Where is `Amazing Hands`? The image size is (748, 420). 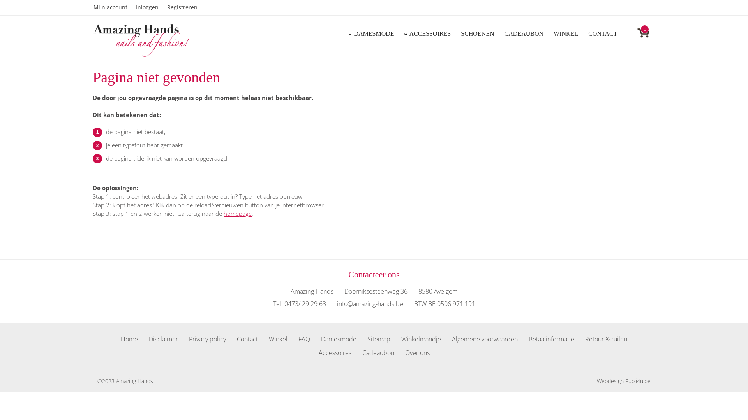
Amazing Hands is located at coordinates (141, 40).